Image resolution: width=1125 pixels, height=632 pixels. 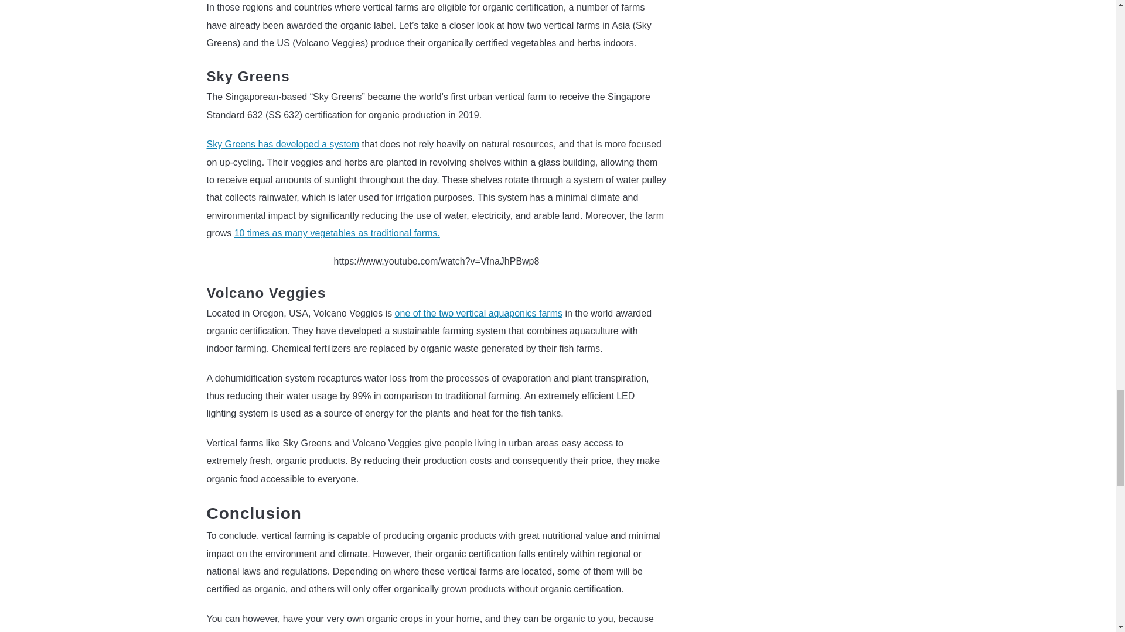 What do you see at coordinates (336, 233) in the screenshot?
I see `10 times as many vegetables as traditional farms.` at bounding box center [336, 233].